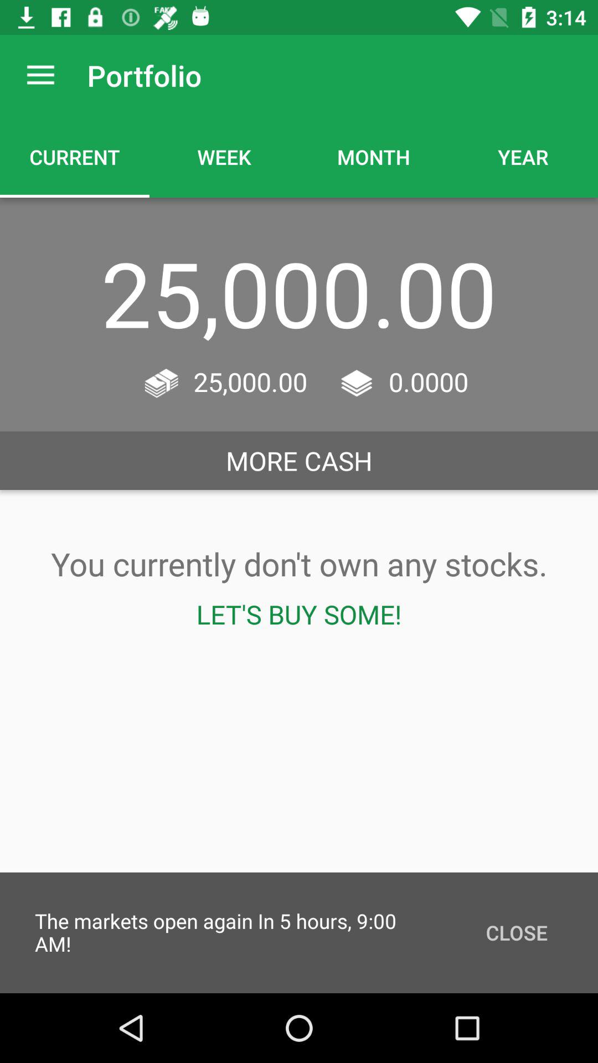  What do you see at coordinates (516, 932) in the screenshot?
I see `swipe until close icon` at bounding box center [516, 932].